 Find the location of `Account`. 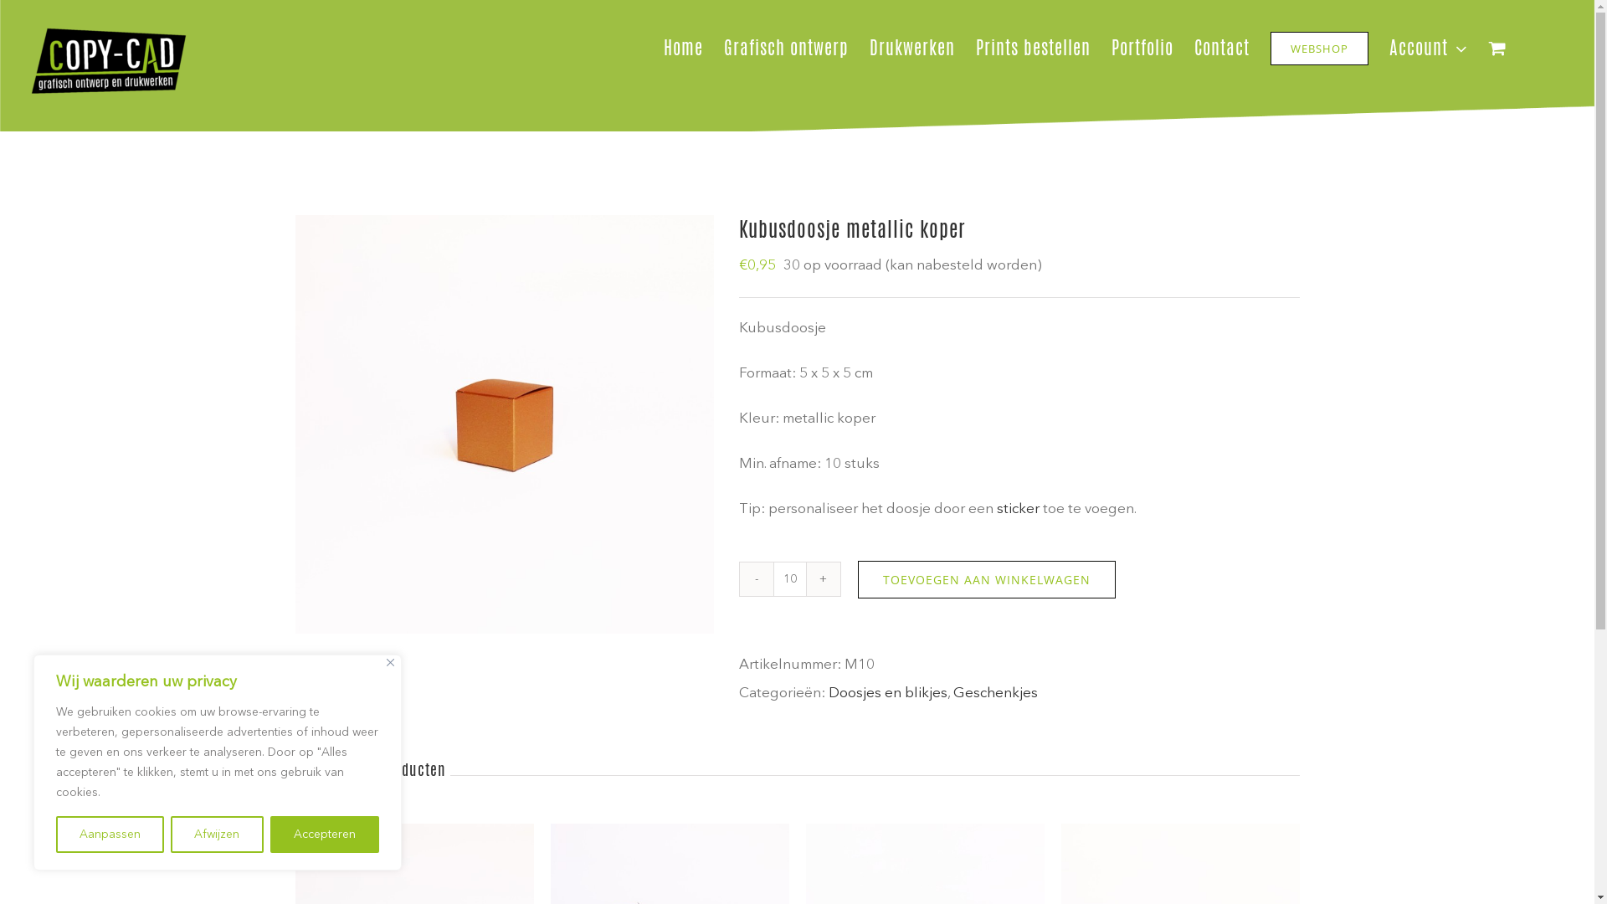

Account is located at coordinates (1429, 49).